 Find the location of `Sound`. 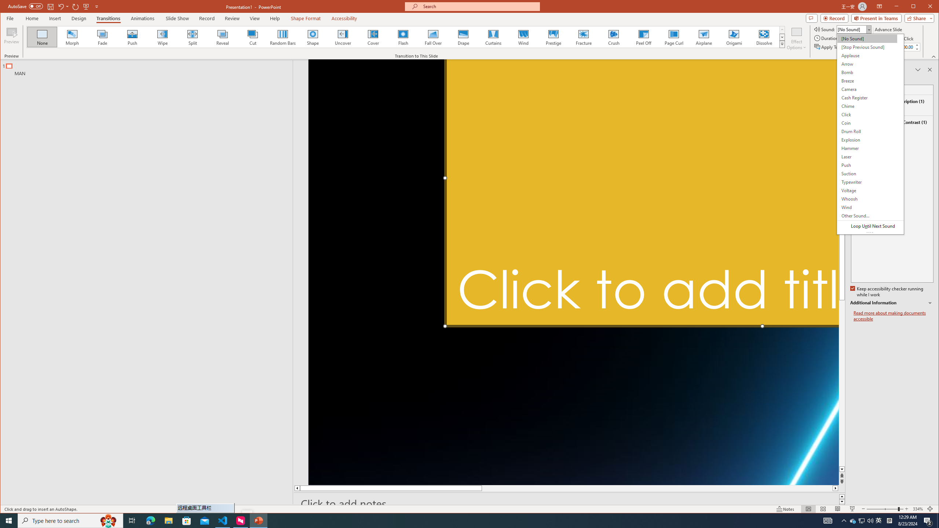

Sound is located at coordinates (854, 29).